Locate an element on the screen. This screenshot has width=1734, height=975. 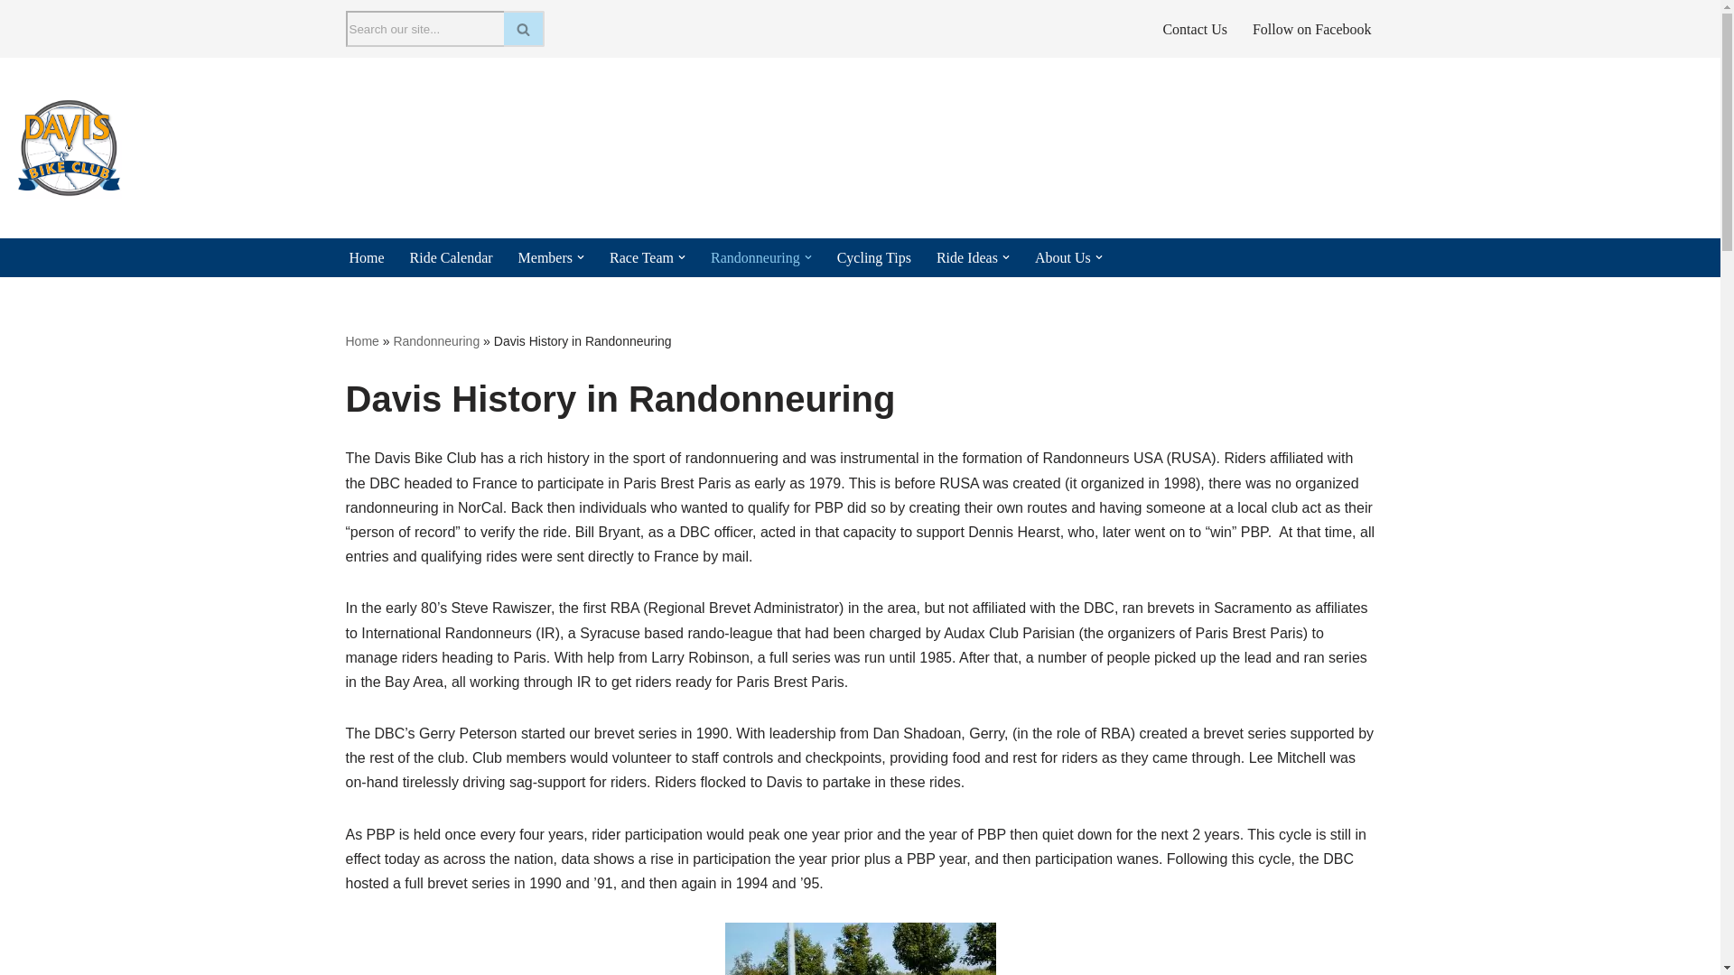
Follow on Facebook is located at coordinates (1311, 29).